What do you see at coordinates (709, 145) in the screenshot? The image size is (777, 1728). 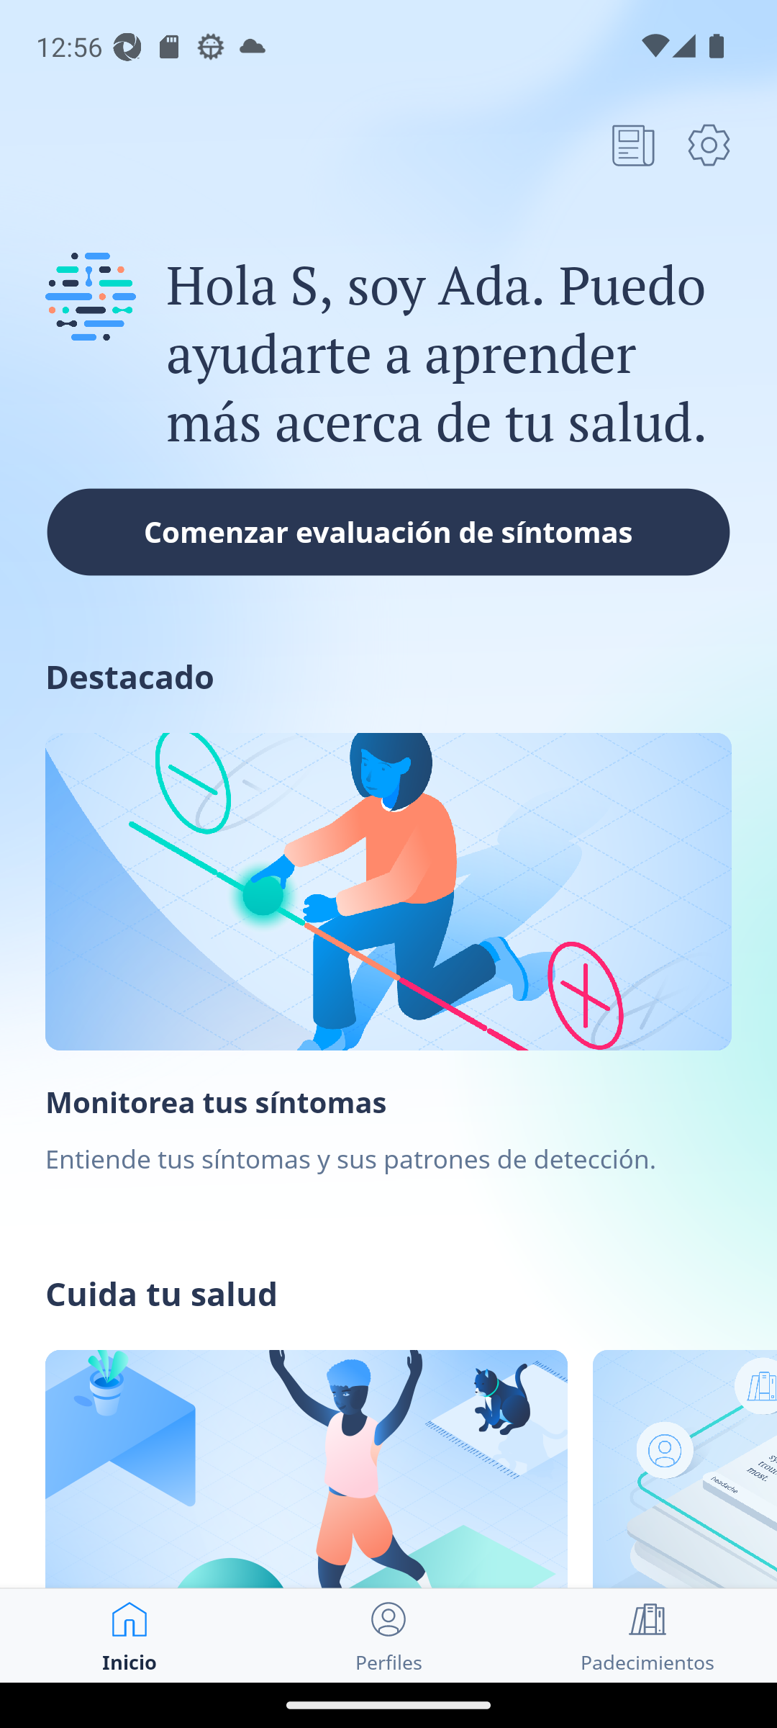 I see `settings icon, open settings` at bounding box center [709, 145].